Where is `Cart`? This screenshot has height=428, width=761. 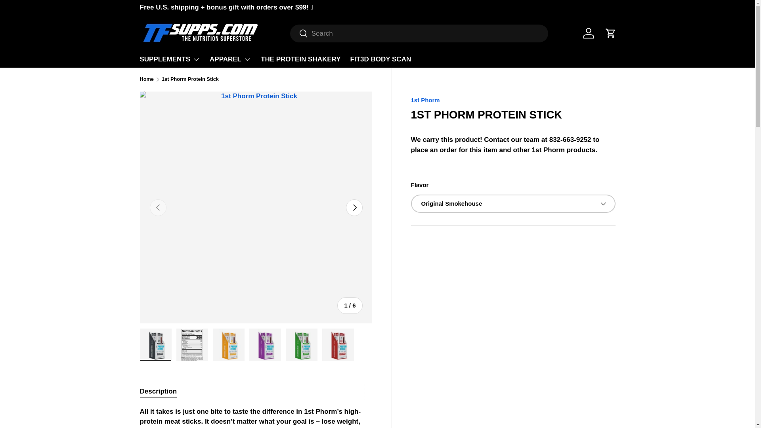 Cart is located at coordinates (610, 33).